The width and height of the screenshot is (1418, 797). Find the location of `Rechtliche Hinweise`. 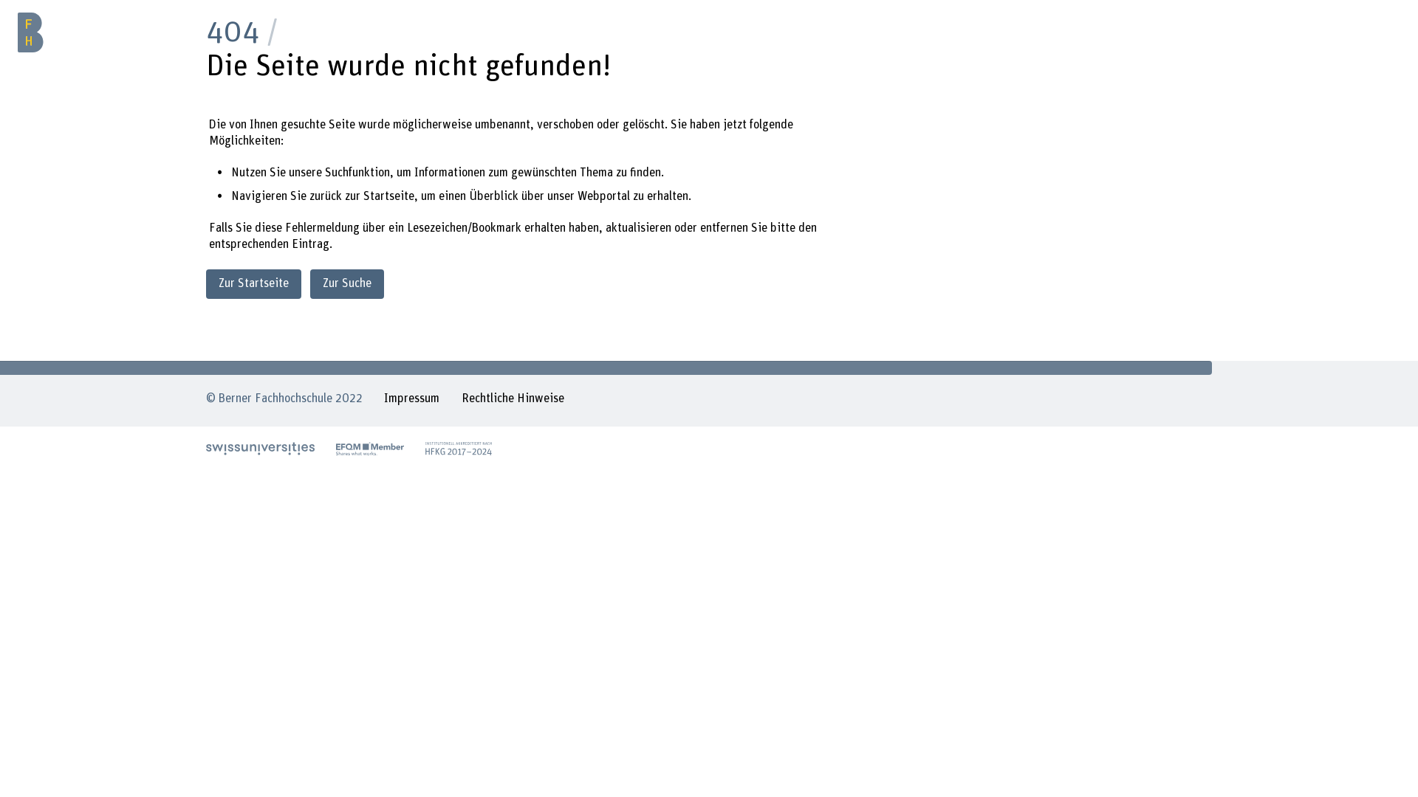

Rechtliche Hinweise is located at coordinates (513, 401).